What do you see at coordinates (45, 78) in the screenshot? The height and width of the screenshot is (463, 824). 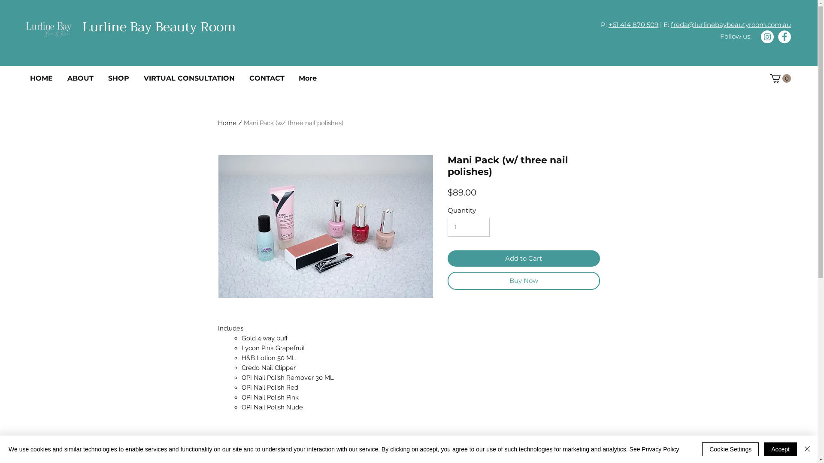 I see `HOME` at bounding box center [45, 78].